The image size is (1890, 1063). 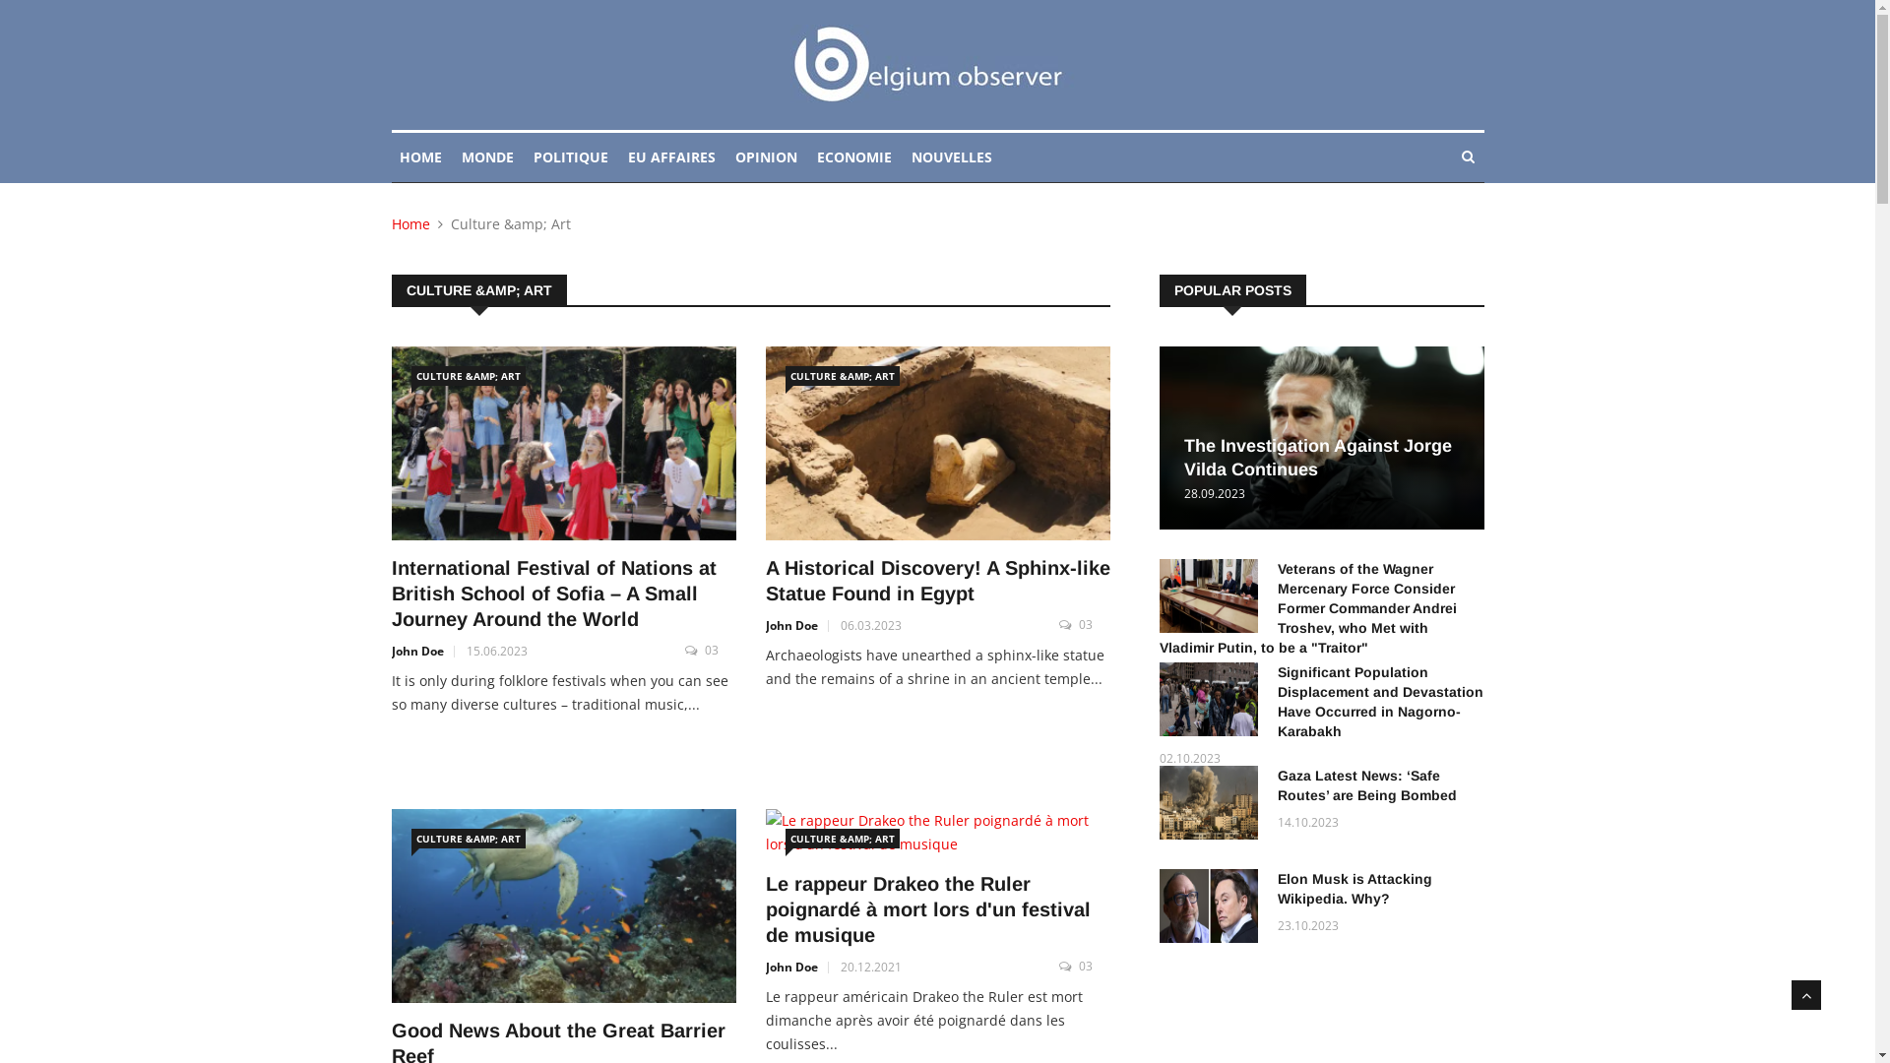 I want to click on CULTURE &AMP; ART, so click(x=469, y=376).